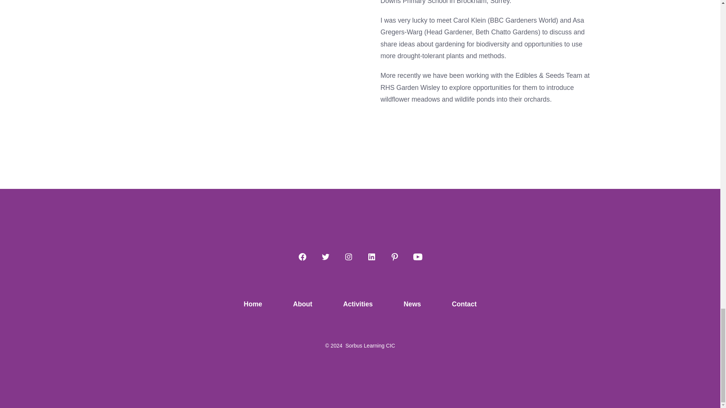 This screenshot has height=408, width=726. What do you see at coordinates (464, 304) in the screenshot?
I see `Contact` at bounding box center [464, 304].